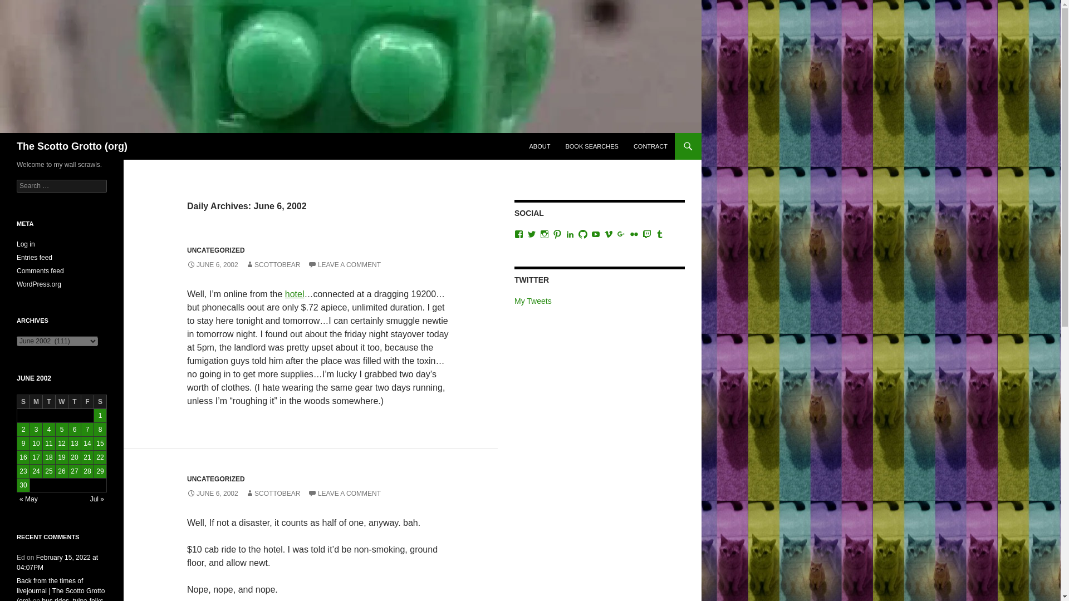 Image resolution: width=1069 pixels, height=601 pixels. Describe the element at coordinates (22, 6) in the screenshot. I see `Search` at that location.